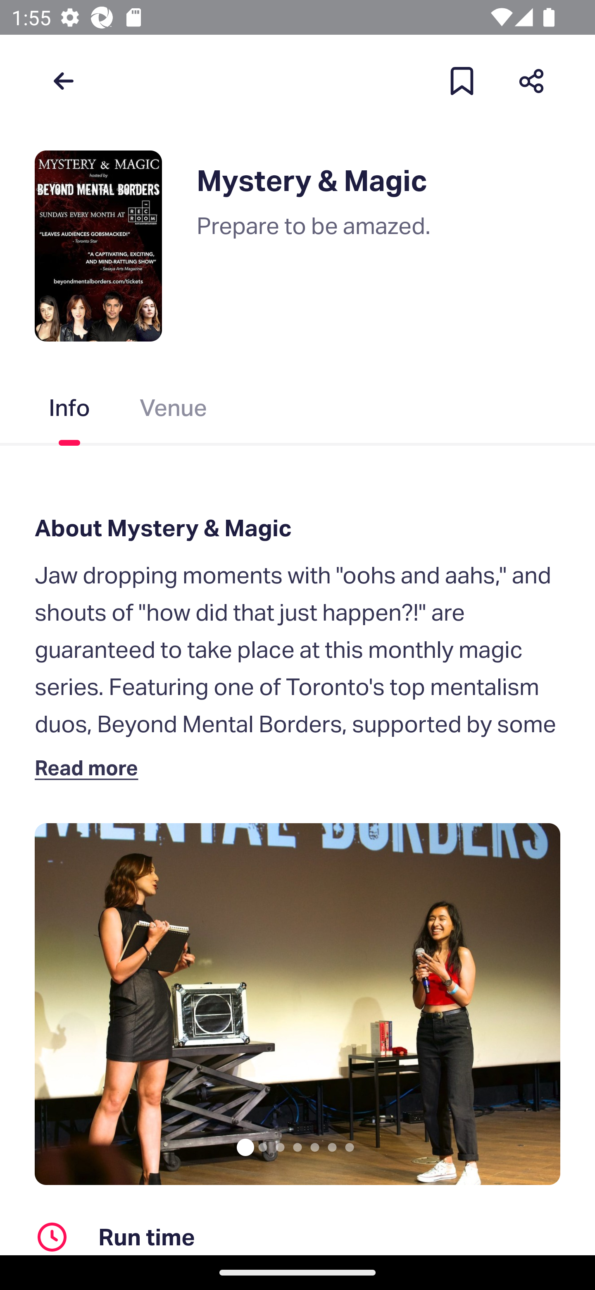 Image resolution: width=595 pixels, height=1290 pixels. Describe the element at coordinates (297, 528) in the screenshot. I see `About Mystery & Magic` at that location.